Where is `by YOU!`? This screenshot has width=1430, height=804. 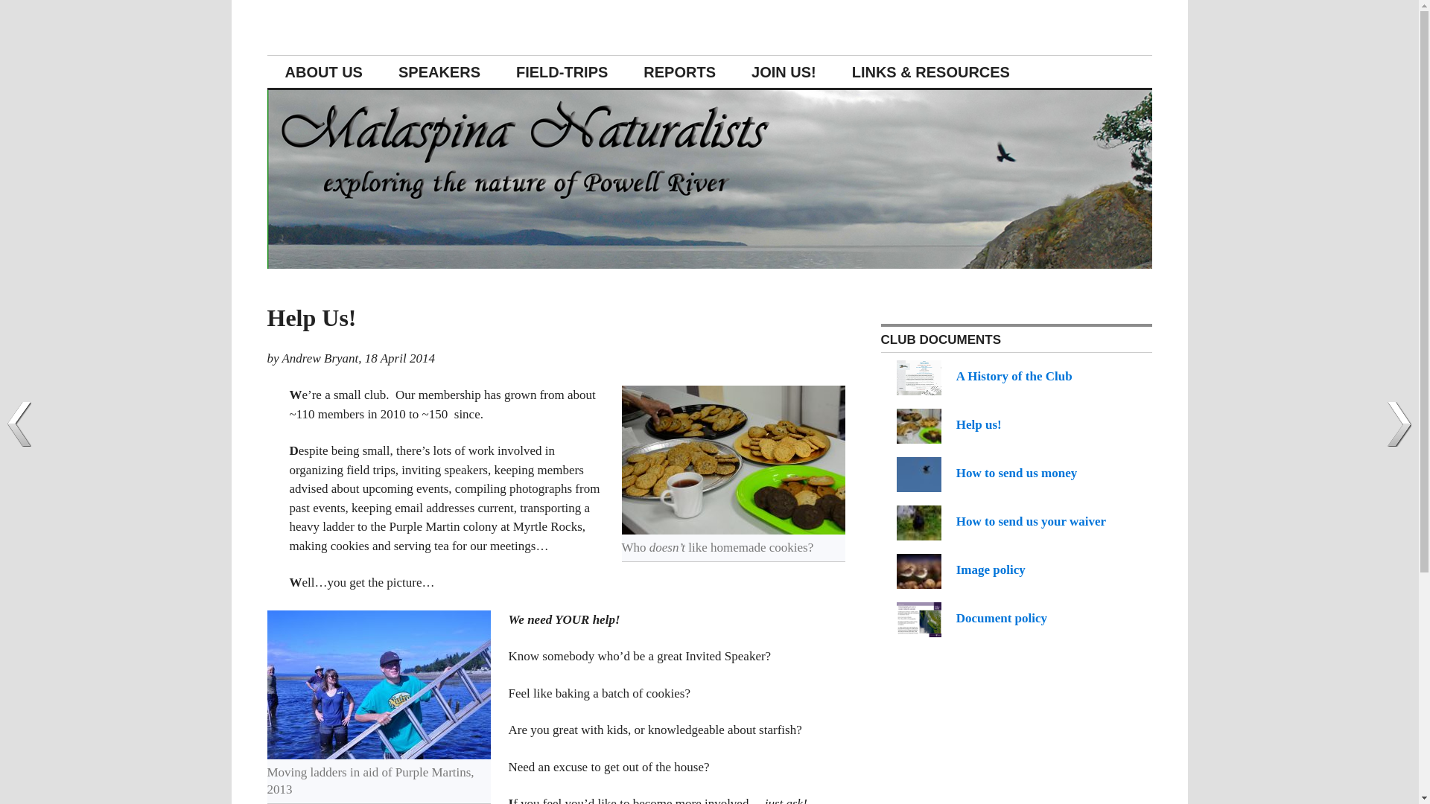 by YOU! is located at coordinates (949, 424).